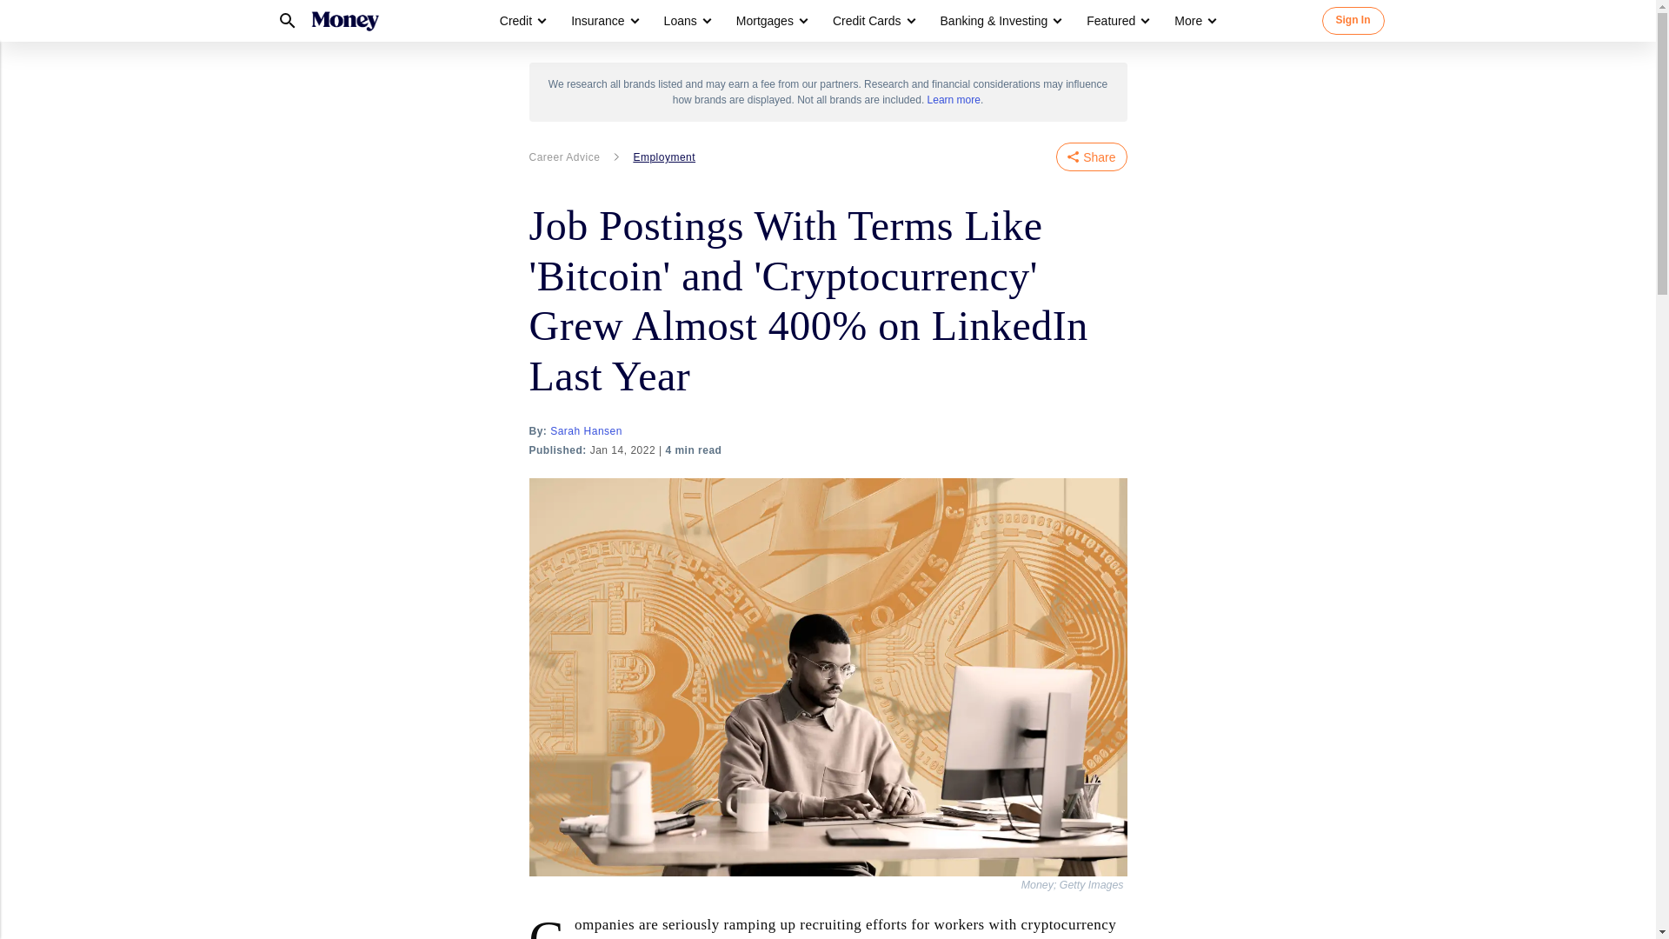  I want to click on Credit Cards, so click(867, 21).